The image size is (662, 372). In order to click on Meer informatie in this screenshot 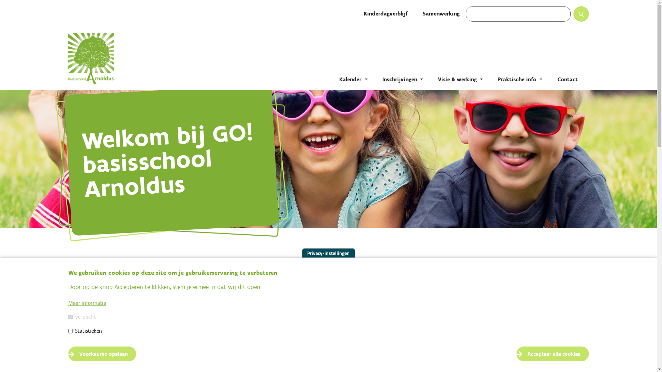, I will do `click(87, 303)`.